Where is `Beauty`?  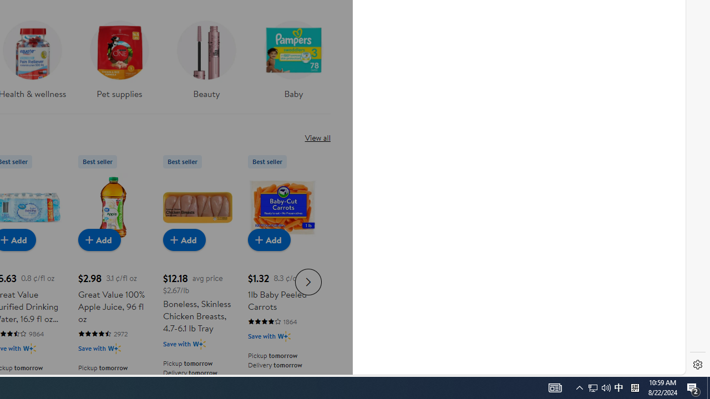
Beauty is located at coordinates (206, 63).